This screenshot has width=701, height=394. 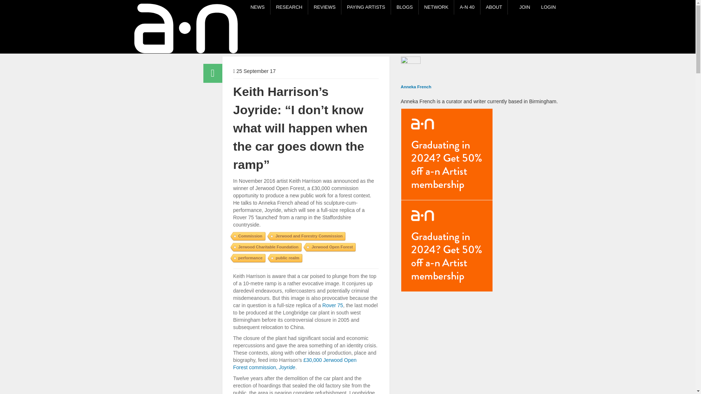 What do you see at coordinates (257, 7) in the screenshot?
I see `NEWS` at bounding box center [257, 7].